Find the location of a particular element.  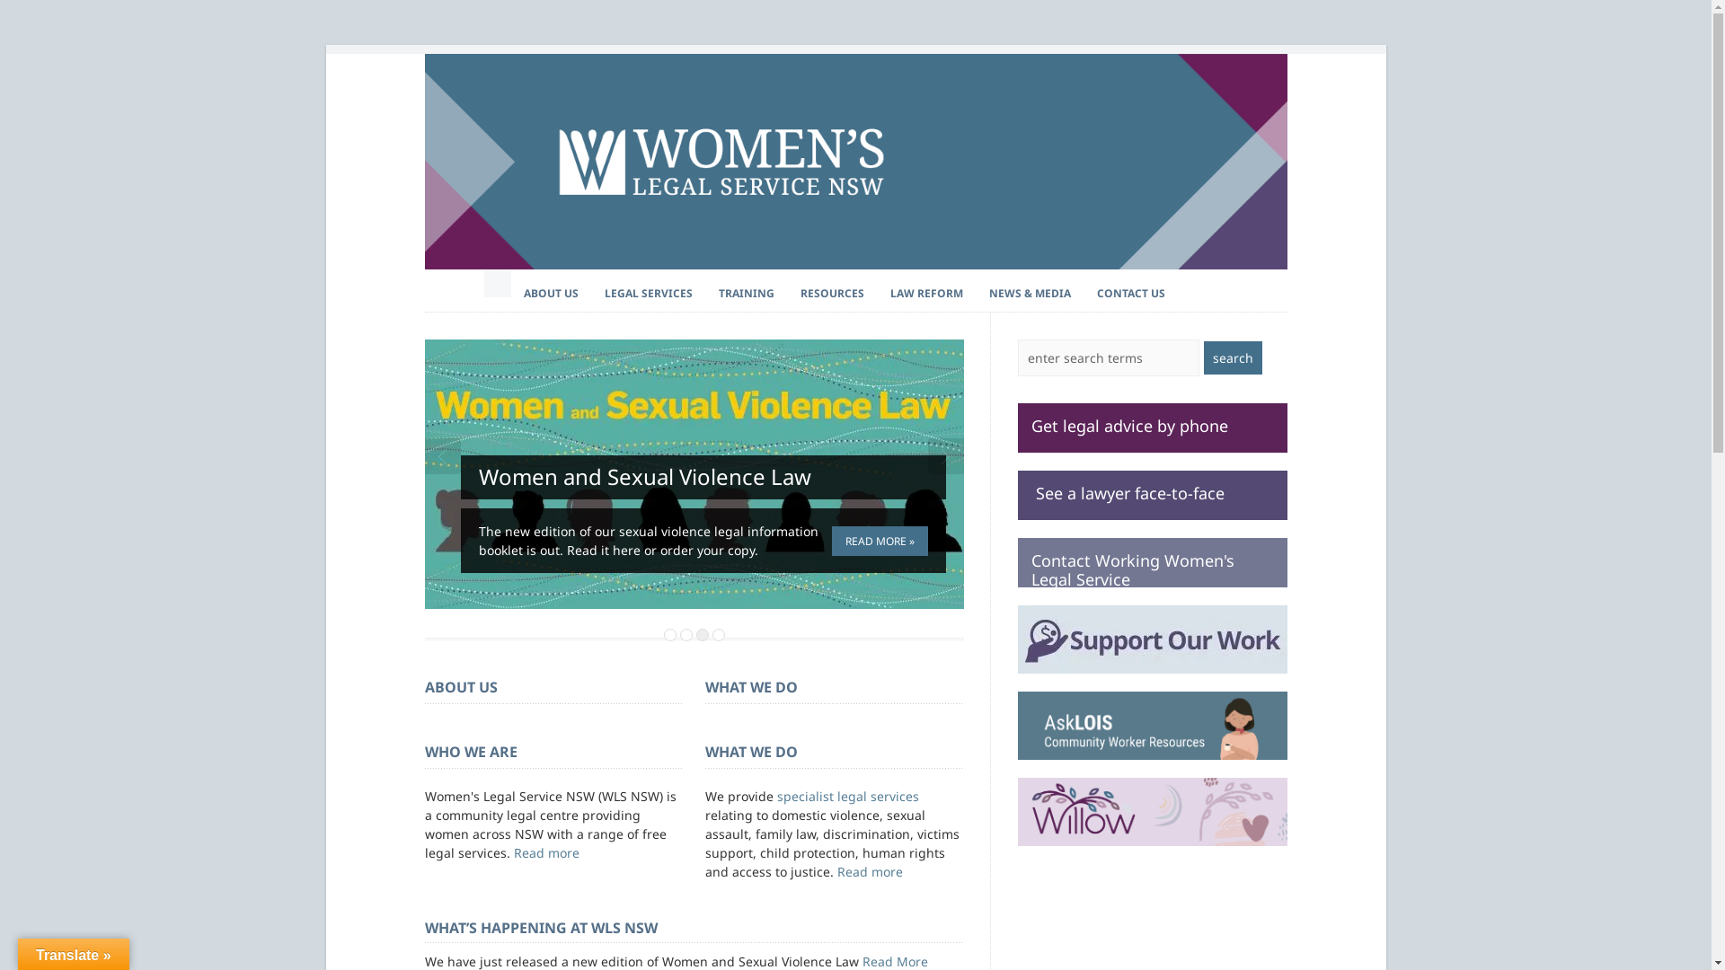

2 is located at coordinates (686, 635).